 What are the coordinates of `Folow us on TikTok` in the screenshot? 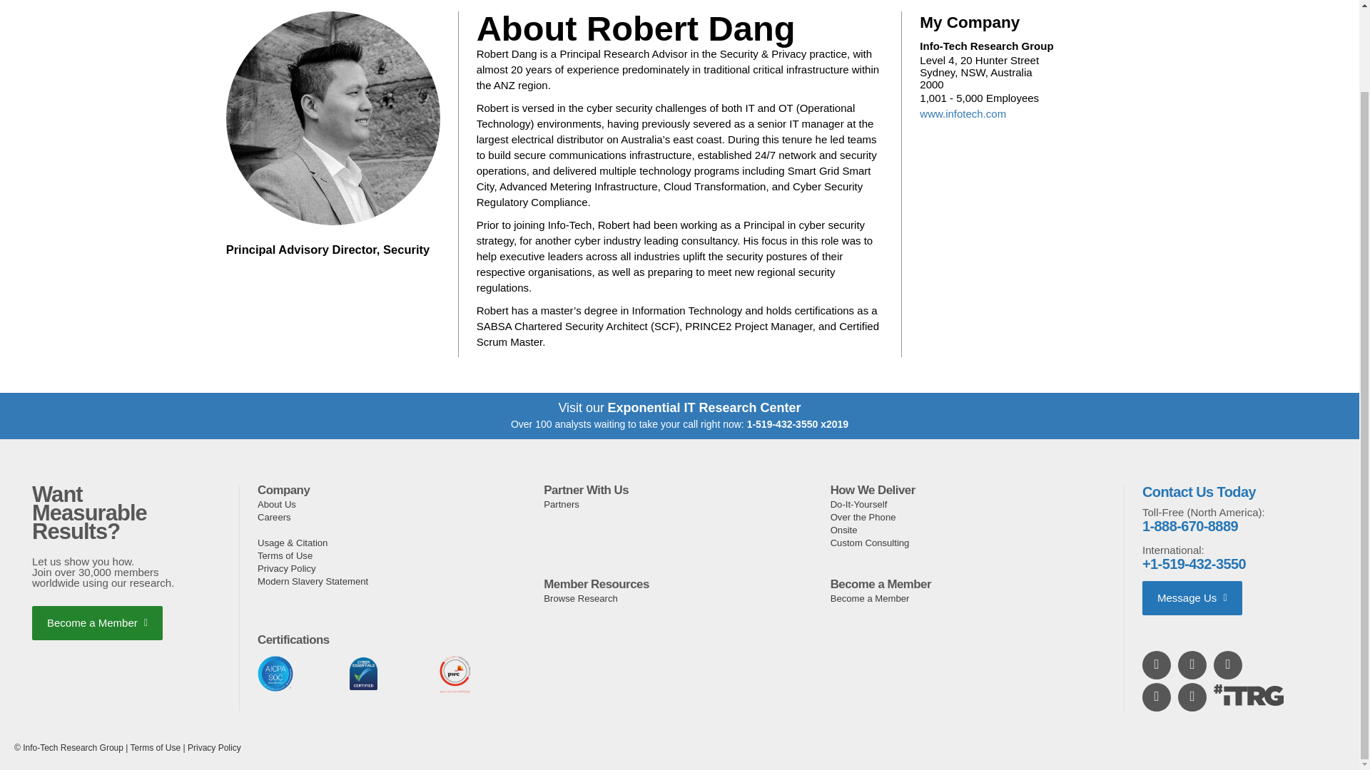 It's located at (1193, 697).